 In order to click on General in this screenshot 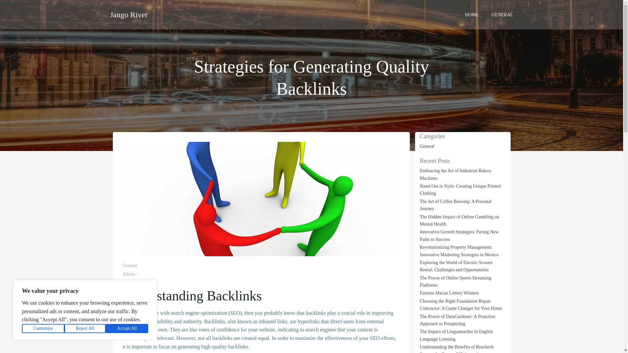, I will do `click(130, 265)`.